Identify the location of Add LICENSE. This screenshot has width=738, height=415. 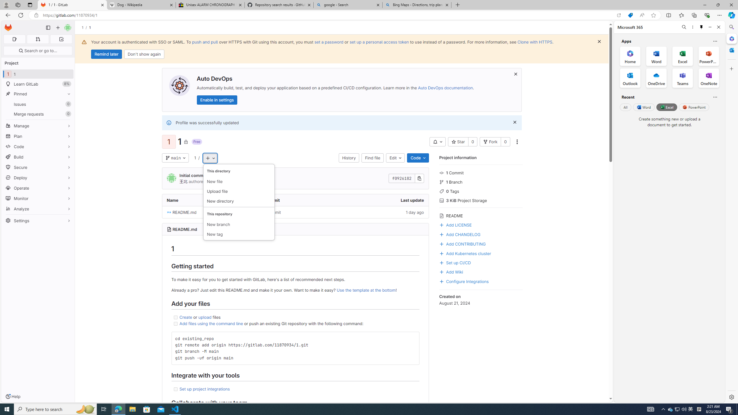
(455, 224).